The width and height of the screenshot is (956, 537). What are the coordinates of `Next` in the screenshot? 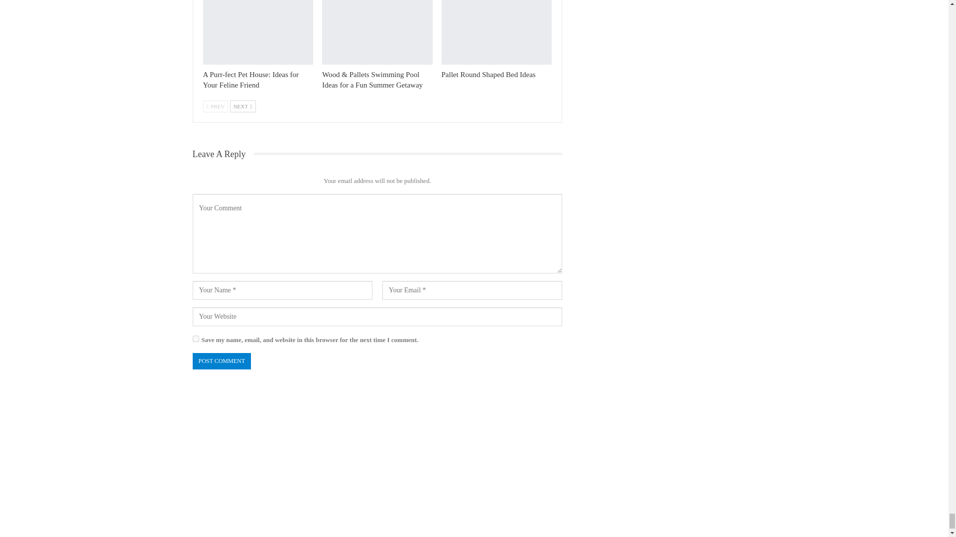 It's located at (243, 106).